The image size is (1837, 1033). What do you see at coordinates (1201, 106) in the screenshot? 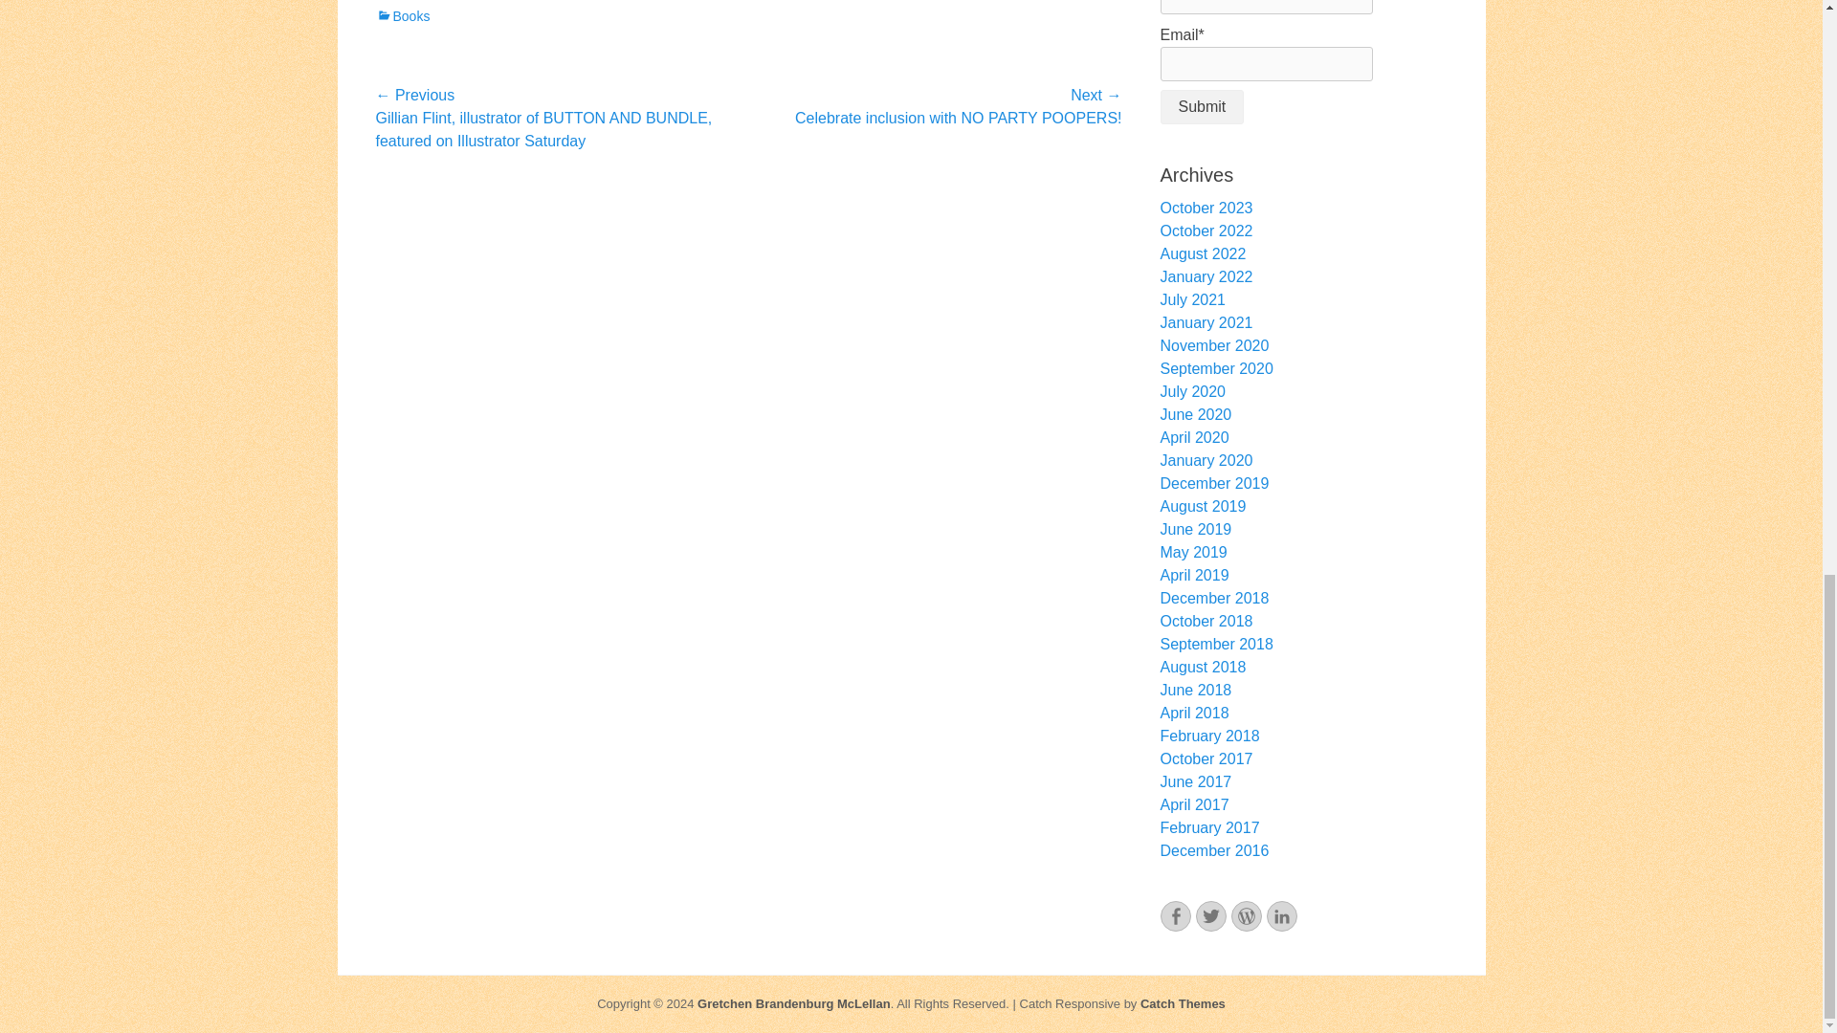
I see `Submit` at bounding box center [1201, 106].